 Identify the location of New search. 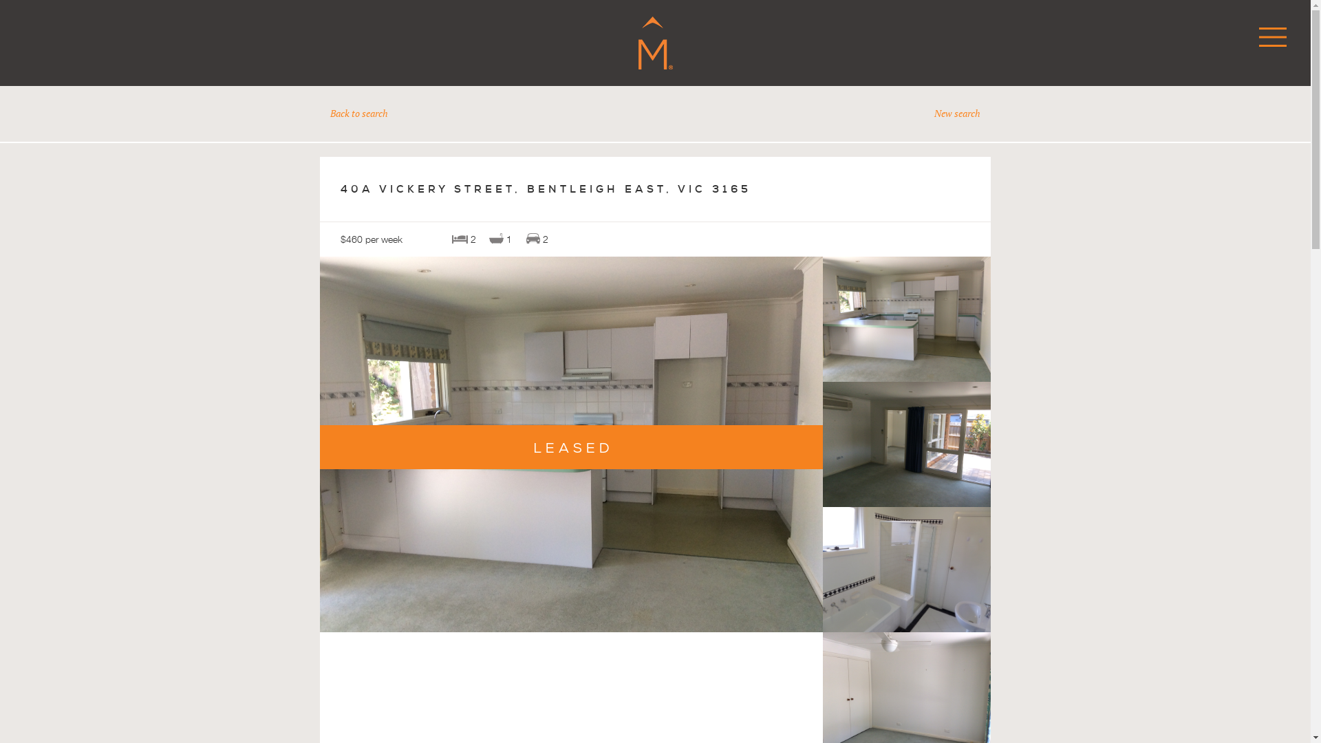
(958, 113).